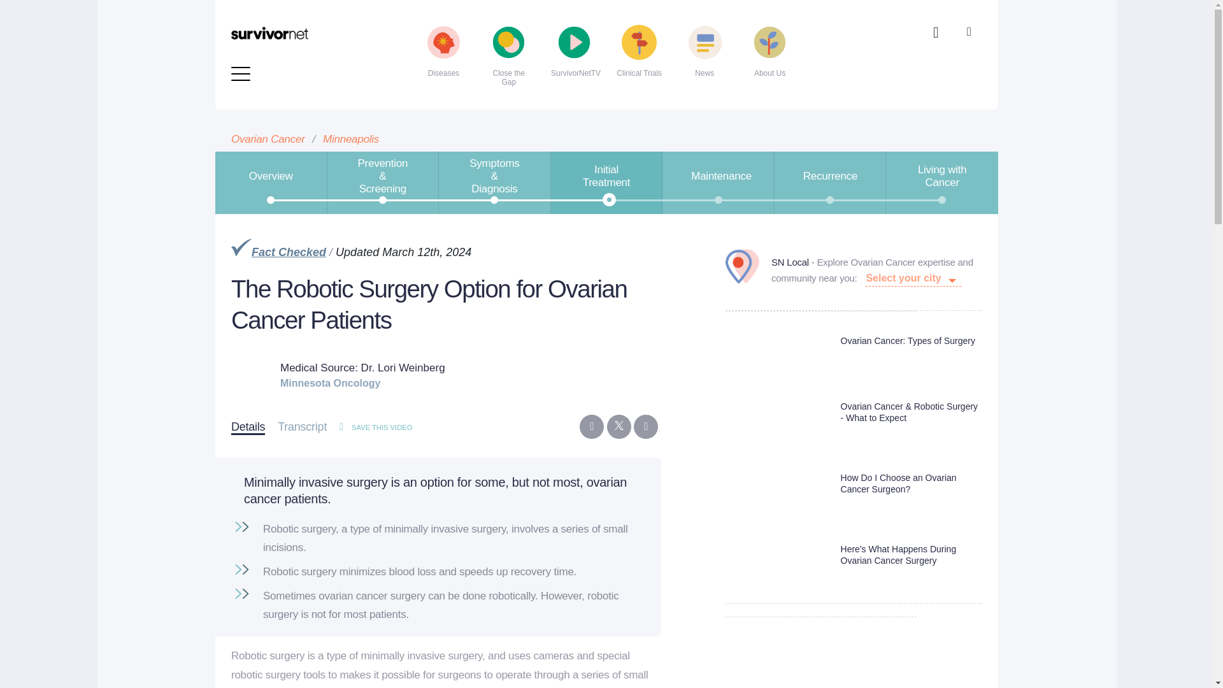 Image resolution: width=1223 pixels, height=688 pixels. I want to click on Liver Cancer, so click(306, 65).